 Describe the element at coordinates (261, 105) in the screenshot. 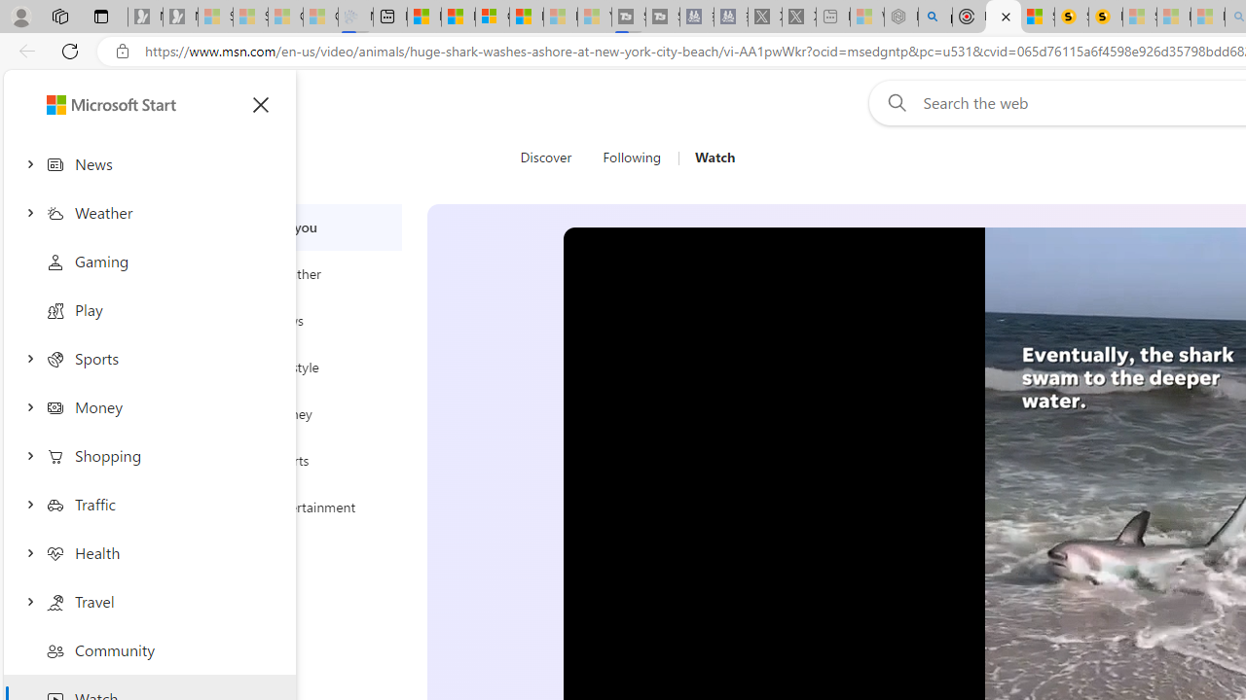

I see `Class: button-glyph` at that location.